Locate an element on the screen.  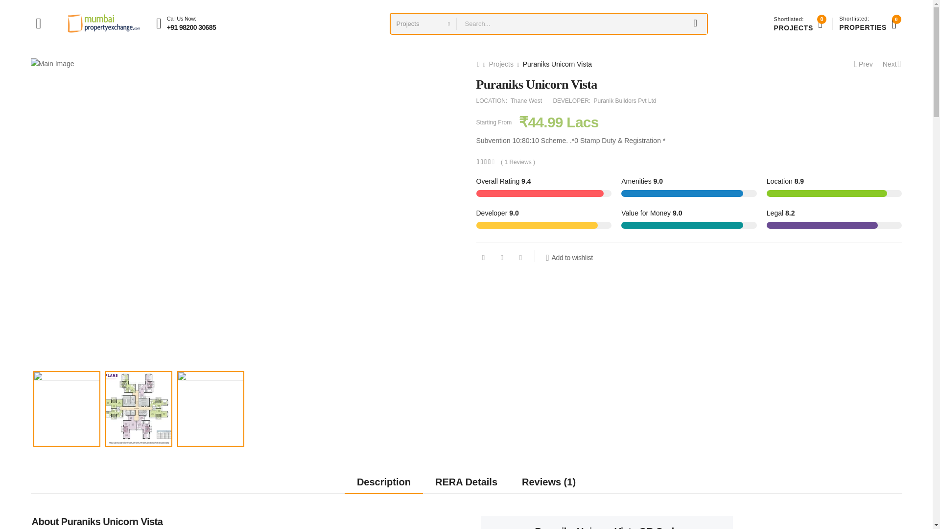
Description is located at coordinates (466, 482).